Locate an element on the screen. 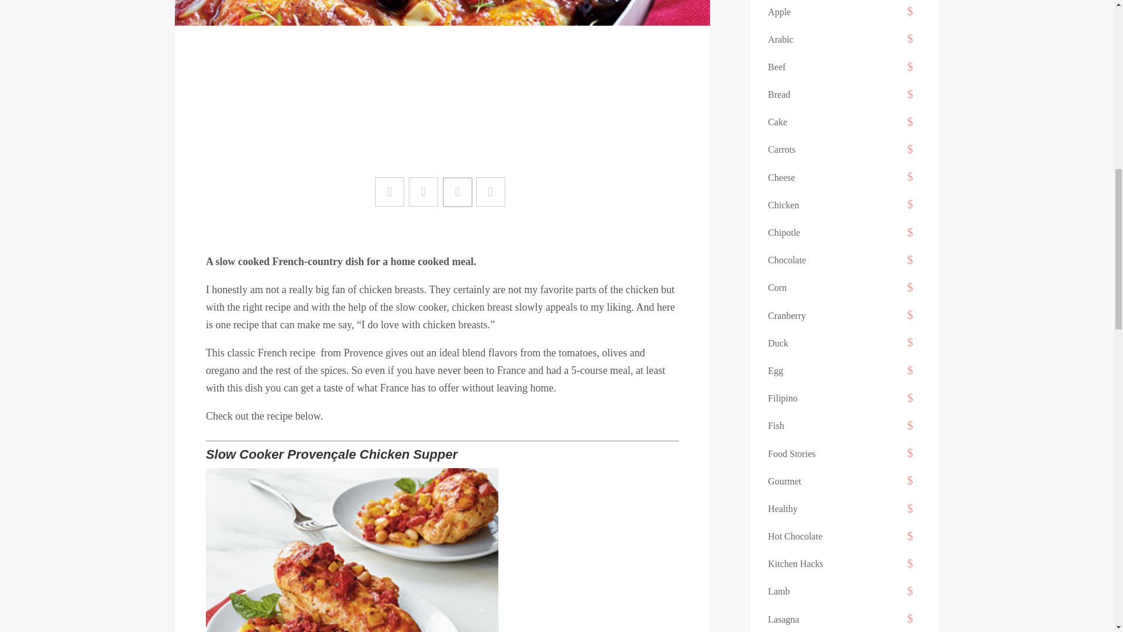 This screenshot has height=632, width=1123. Chocolate is located at coordinates (787, 260).